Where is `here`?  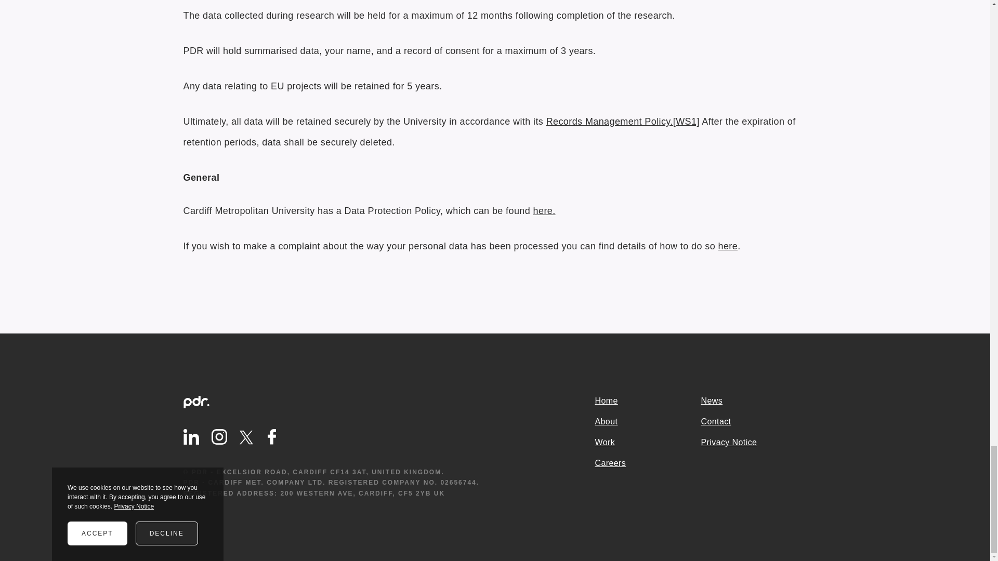 here is located at coordinates (728, 246).